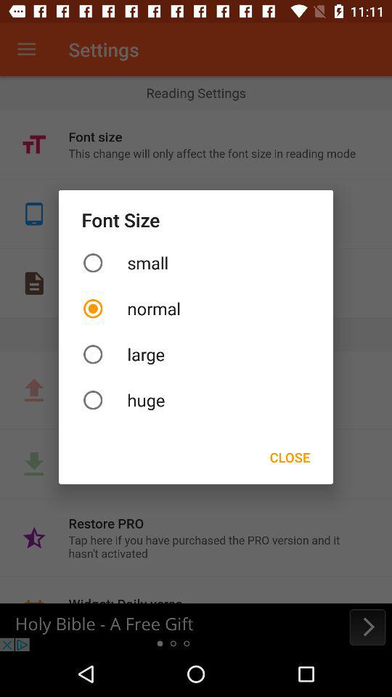  I want to click on select the item below normal item, so click(196, 354).